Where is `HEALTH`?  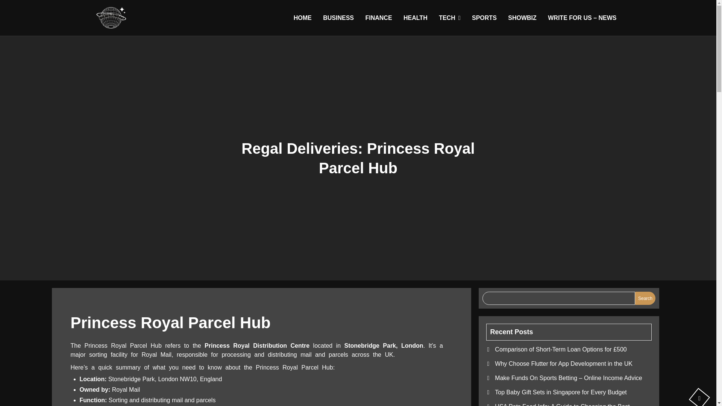 HEALTH is located at coordinates (415, 18).